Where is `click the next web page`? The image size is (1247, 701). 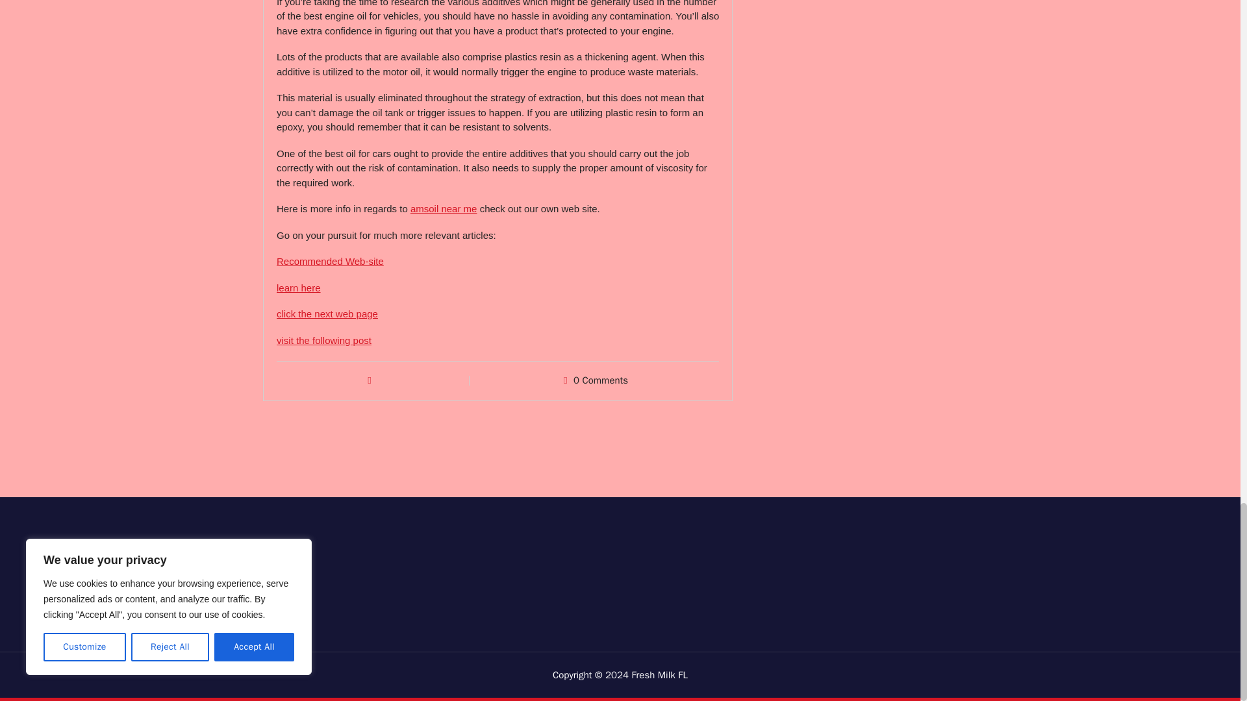
click the next web page is located at coordinates (327, 314).